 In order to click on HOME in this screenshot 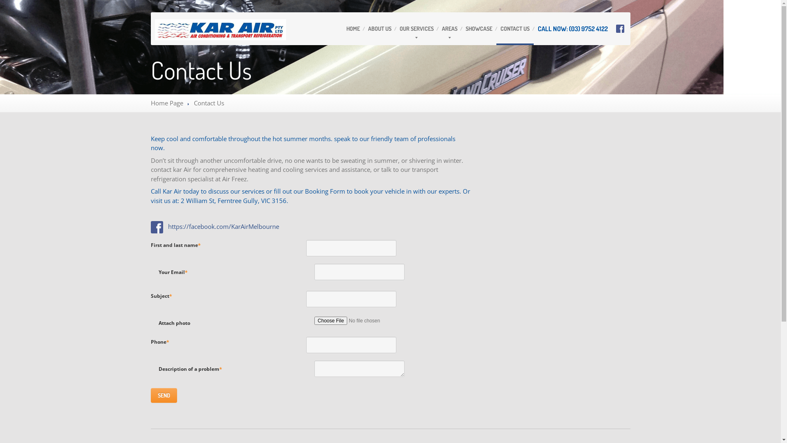, I will do `click(353, 29)`.